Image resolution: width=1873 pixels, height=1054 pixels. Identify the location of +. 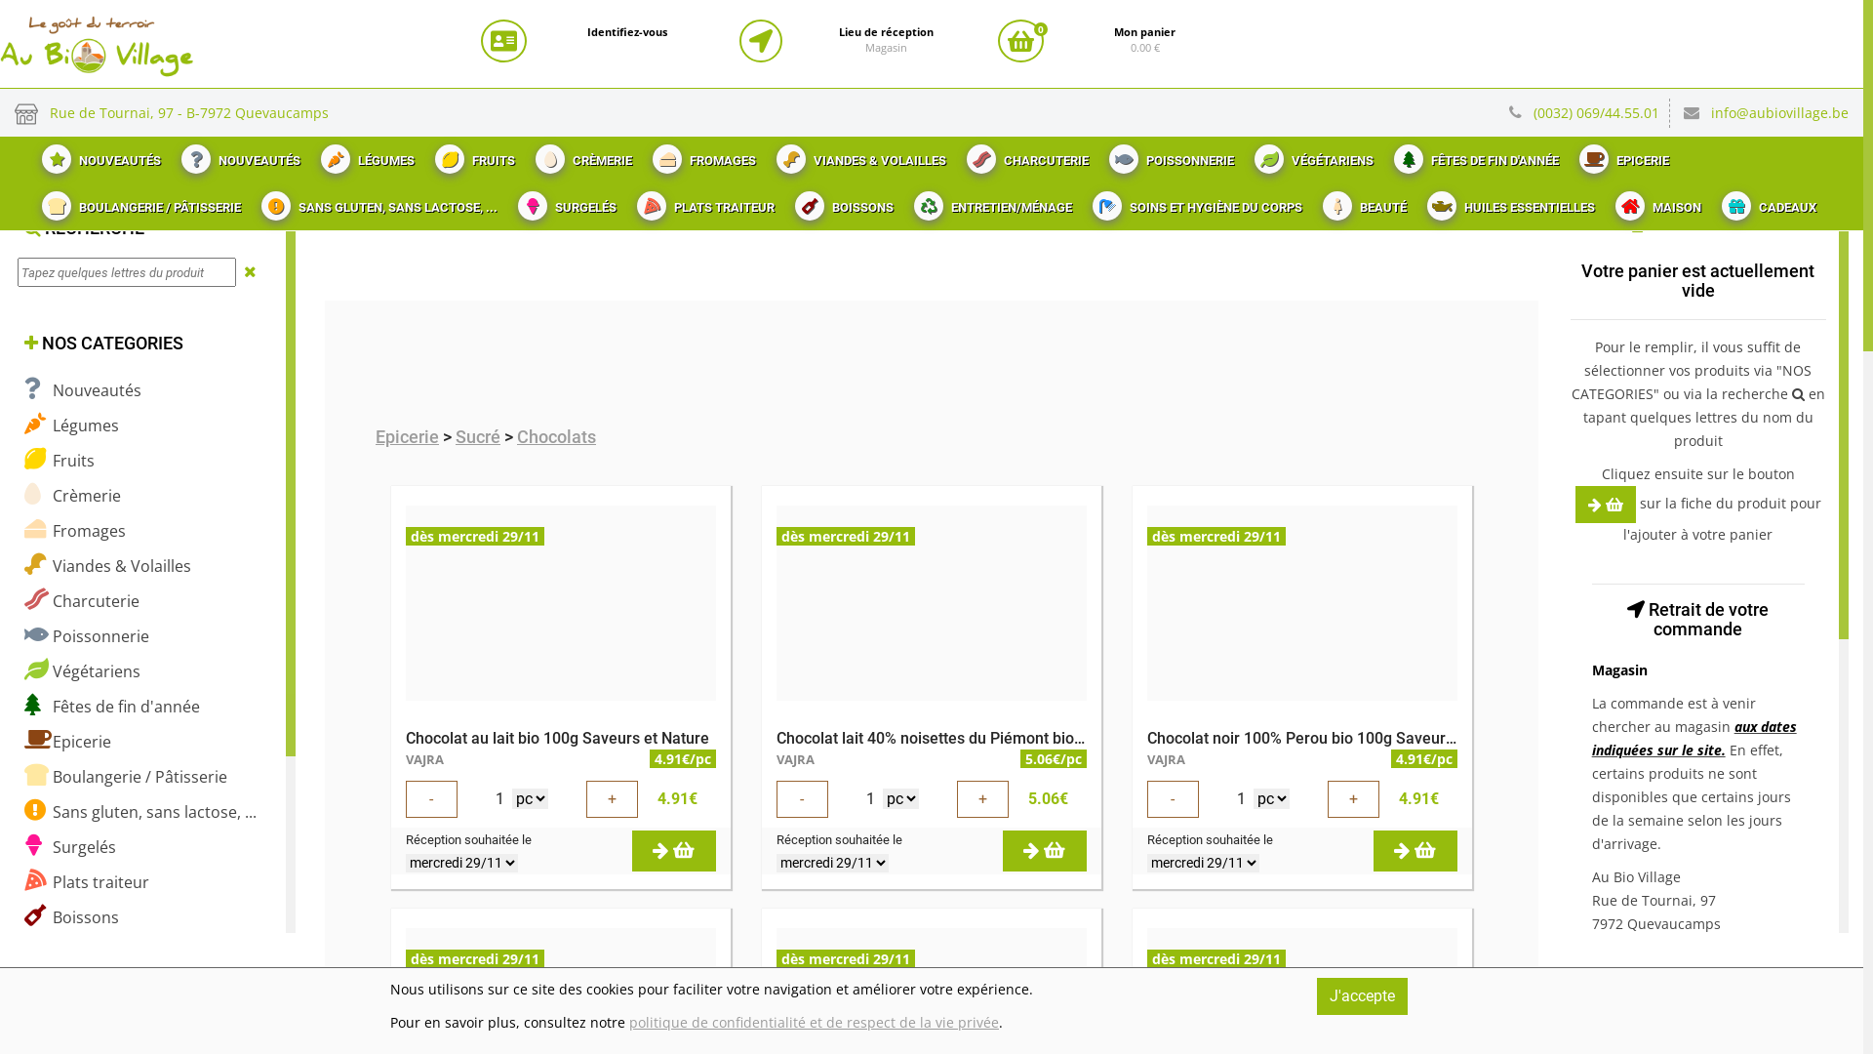
(613, 799).